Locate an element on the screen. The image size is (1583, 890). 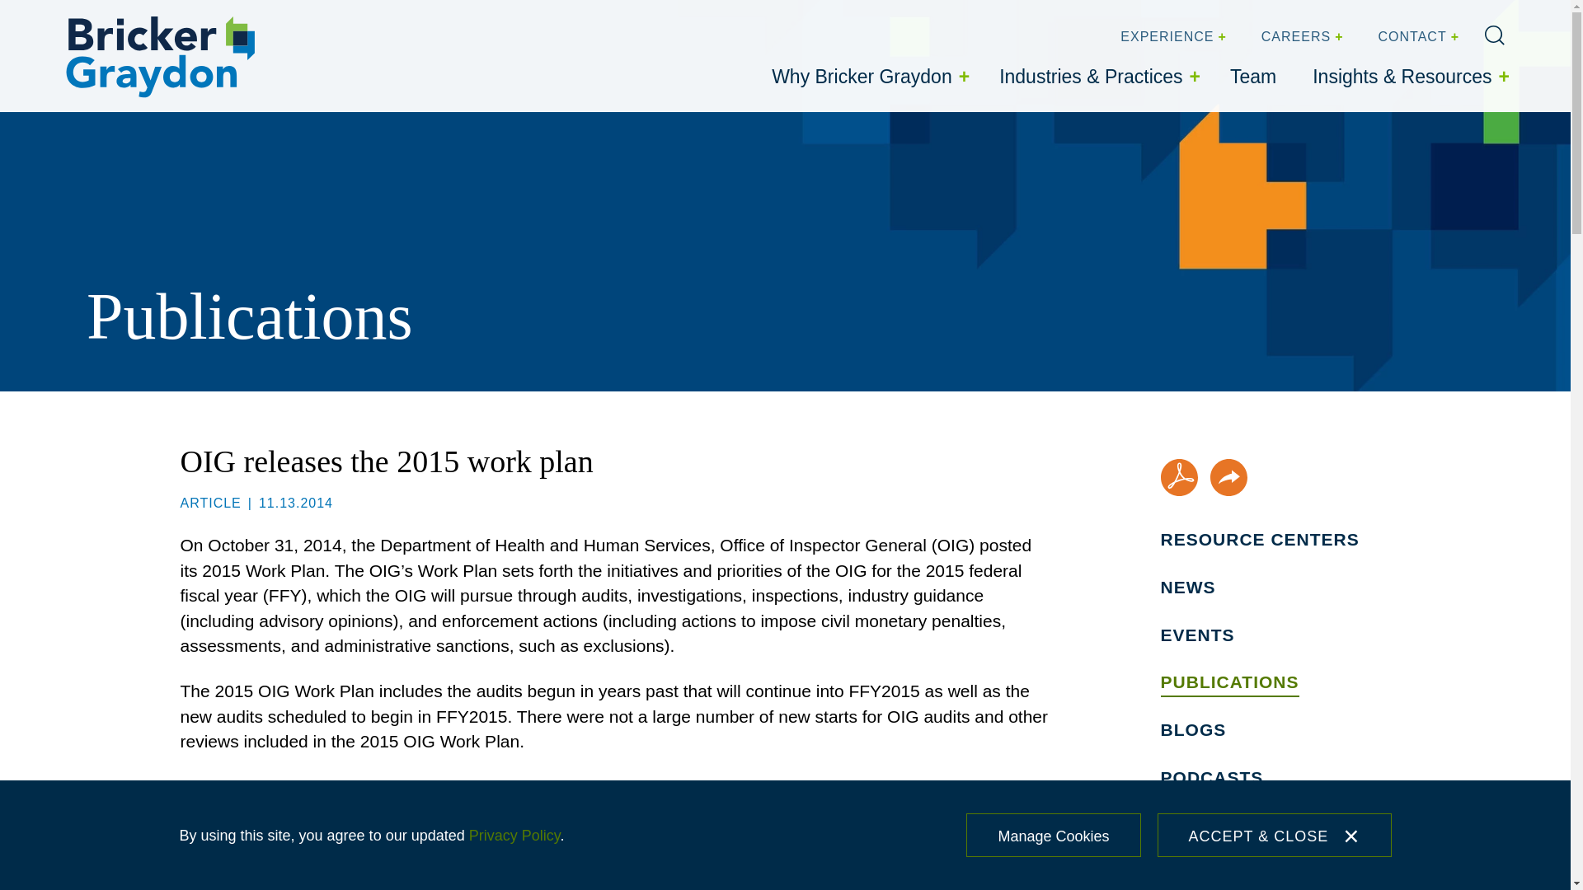
Share is located at coordinates (1228, 477).